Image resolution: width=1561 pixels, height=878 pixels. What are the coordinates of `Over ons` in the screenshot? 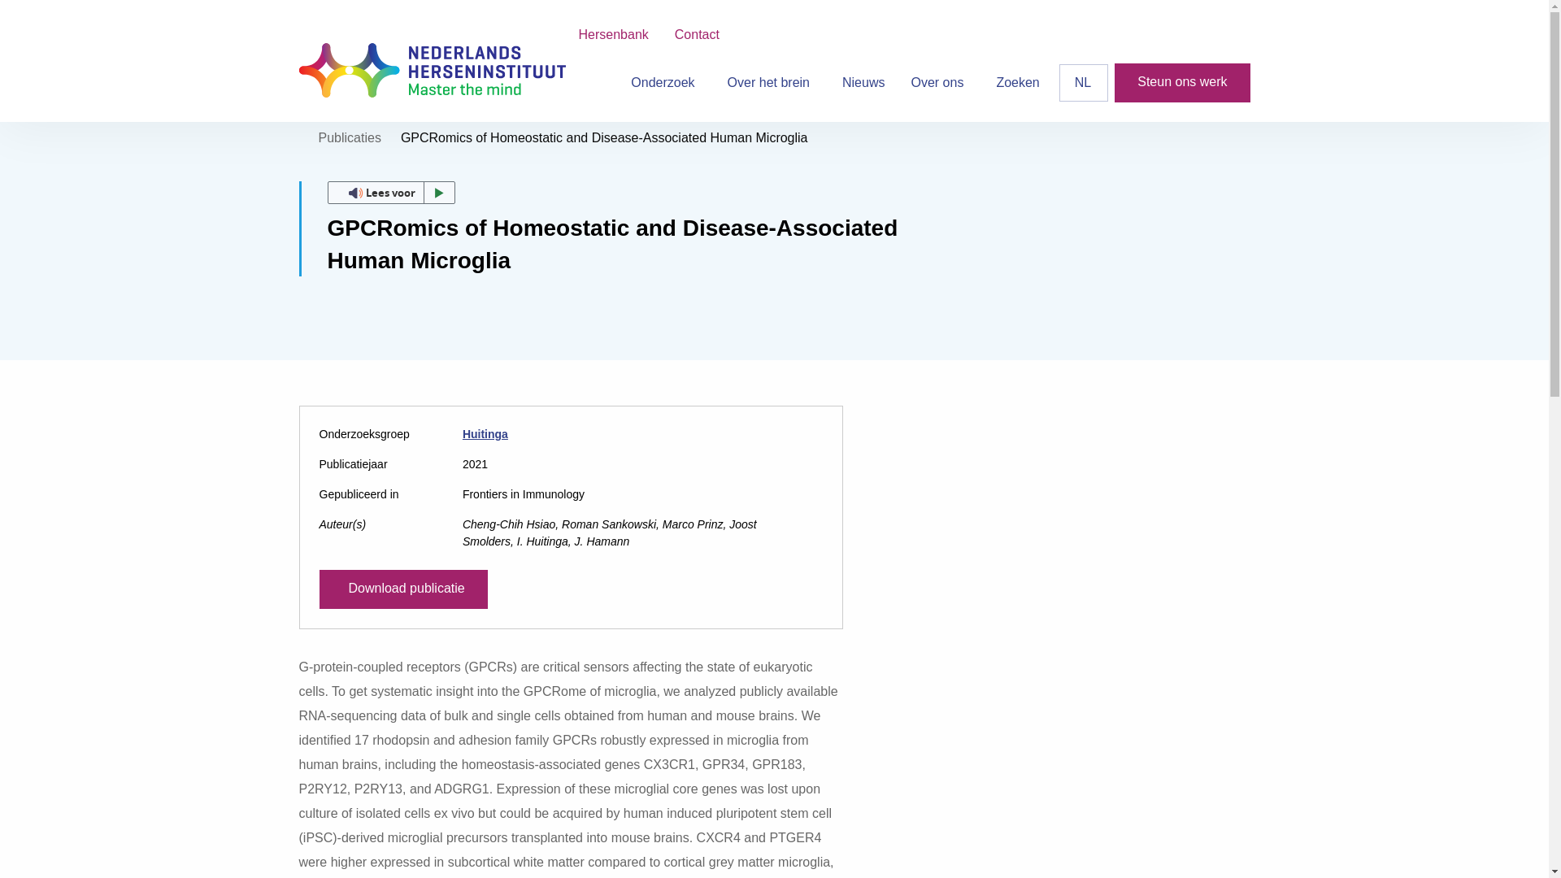 It's located at (940, 83).